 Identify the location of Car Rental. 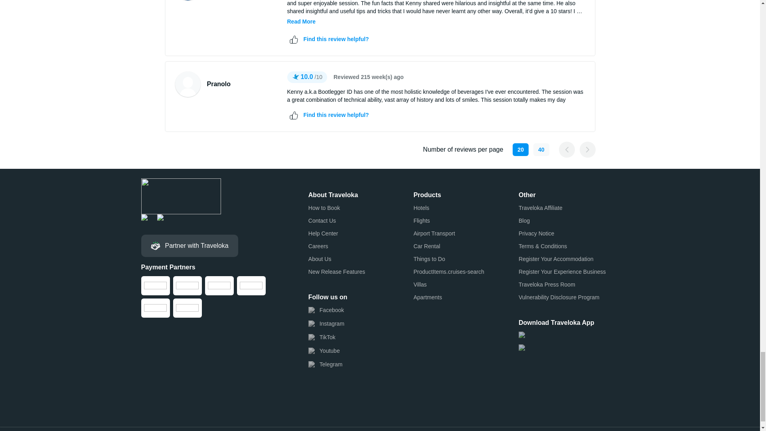
(426, 246).